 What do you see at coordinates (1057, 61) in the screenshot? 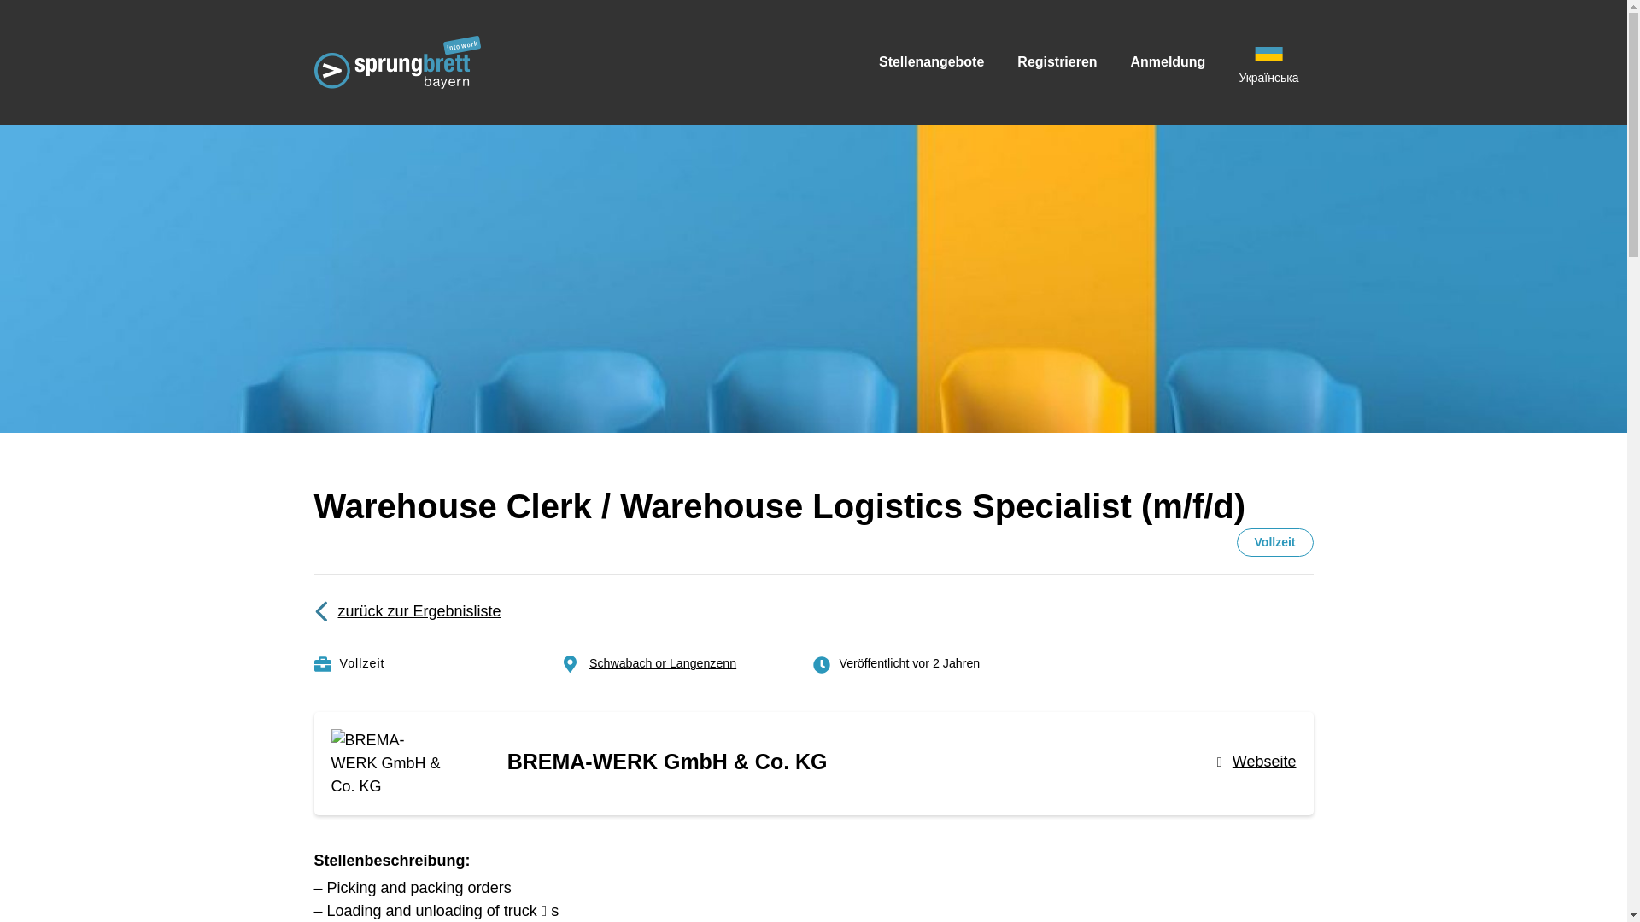
I see `Registrieren` at bounding box center [1057, 61].